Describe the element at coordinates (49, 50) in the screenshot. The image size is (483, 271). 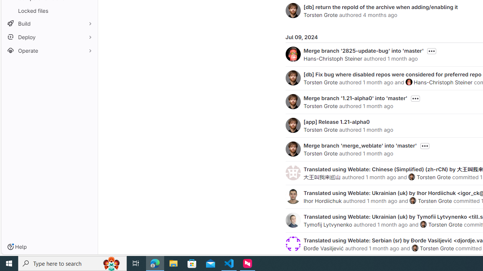
I see `Operate` at that location.